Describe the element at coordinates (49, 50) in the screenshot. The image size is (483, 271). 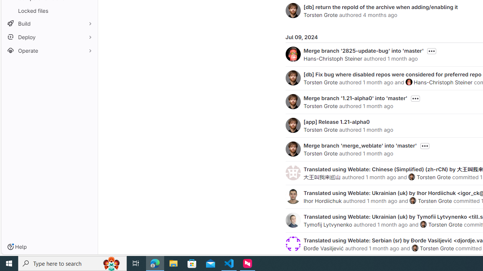
I see `Operate` at that location.